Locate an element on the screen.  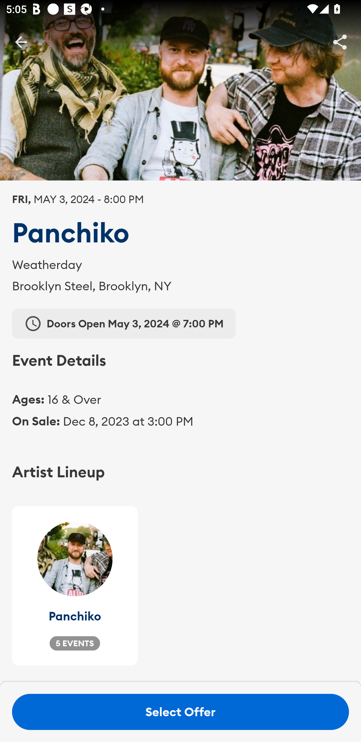
Select Offer is located at coordinates (180, 712).